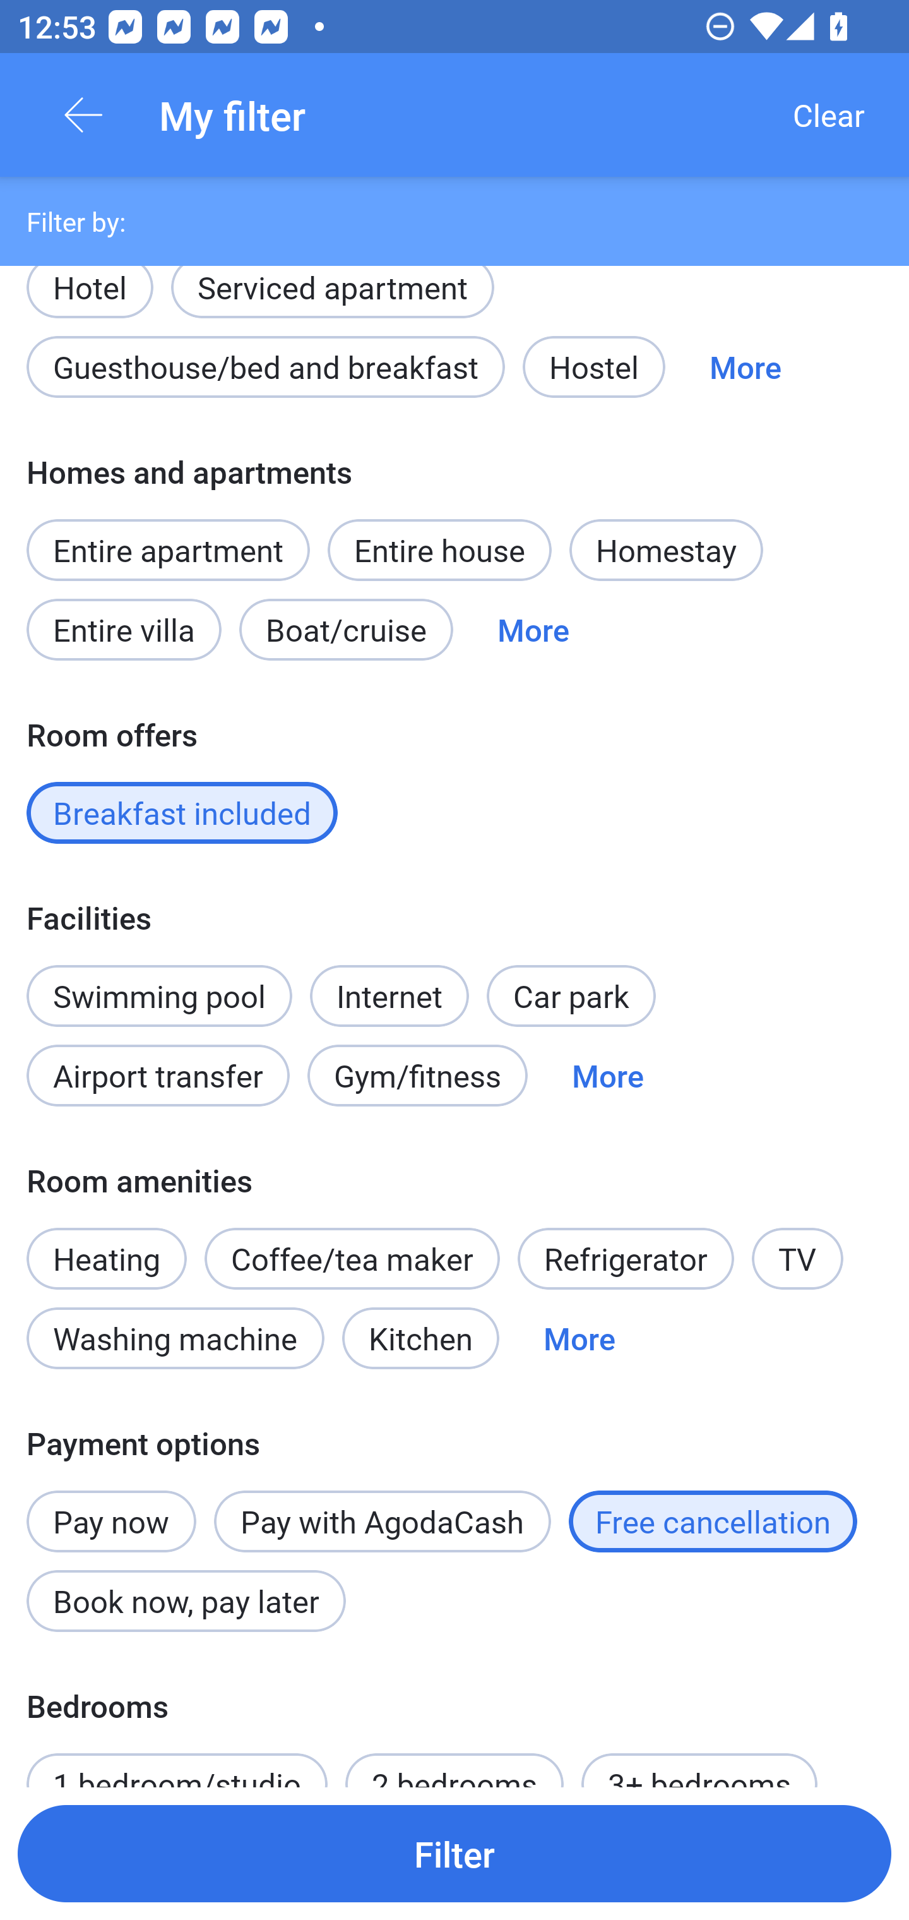  I want to click on Heating, so click(106, 1245).